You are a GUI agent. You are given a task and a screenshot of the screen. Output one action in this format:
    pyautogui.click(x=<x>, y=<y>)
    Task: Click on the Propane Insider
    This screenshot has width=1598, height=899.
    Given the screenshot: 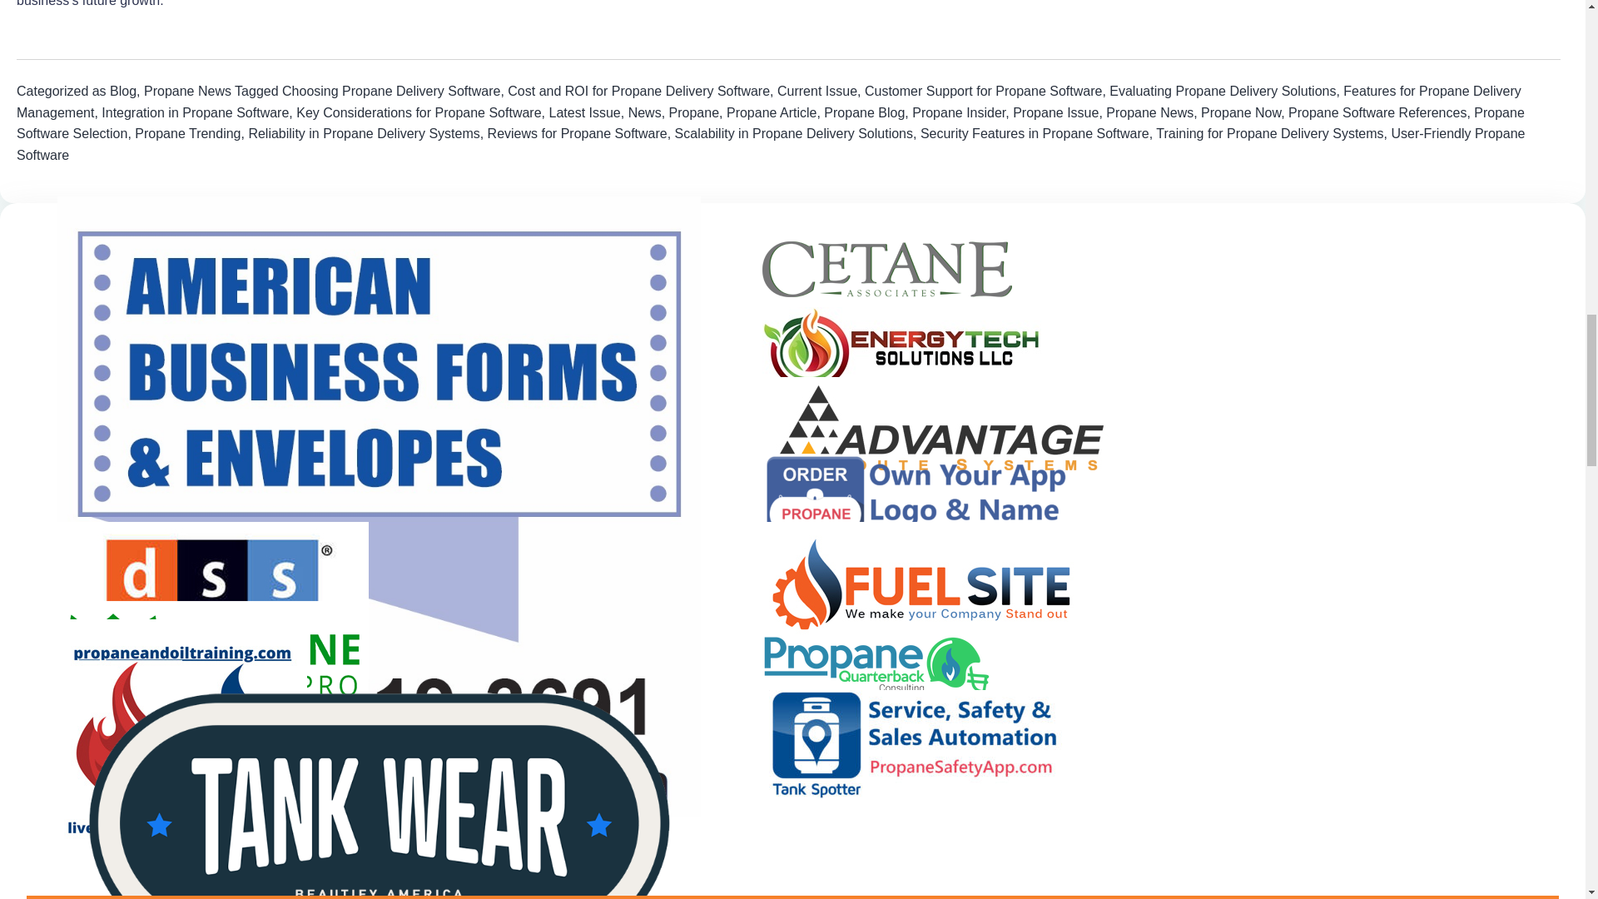 What is the action you would take?
    pyautogui.click(x=959, y=112)
    